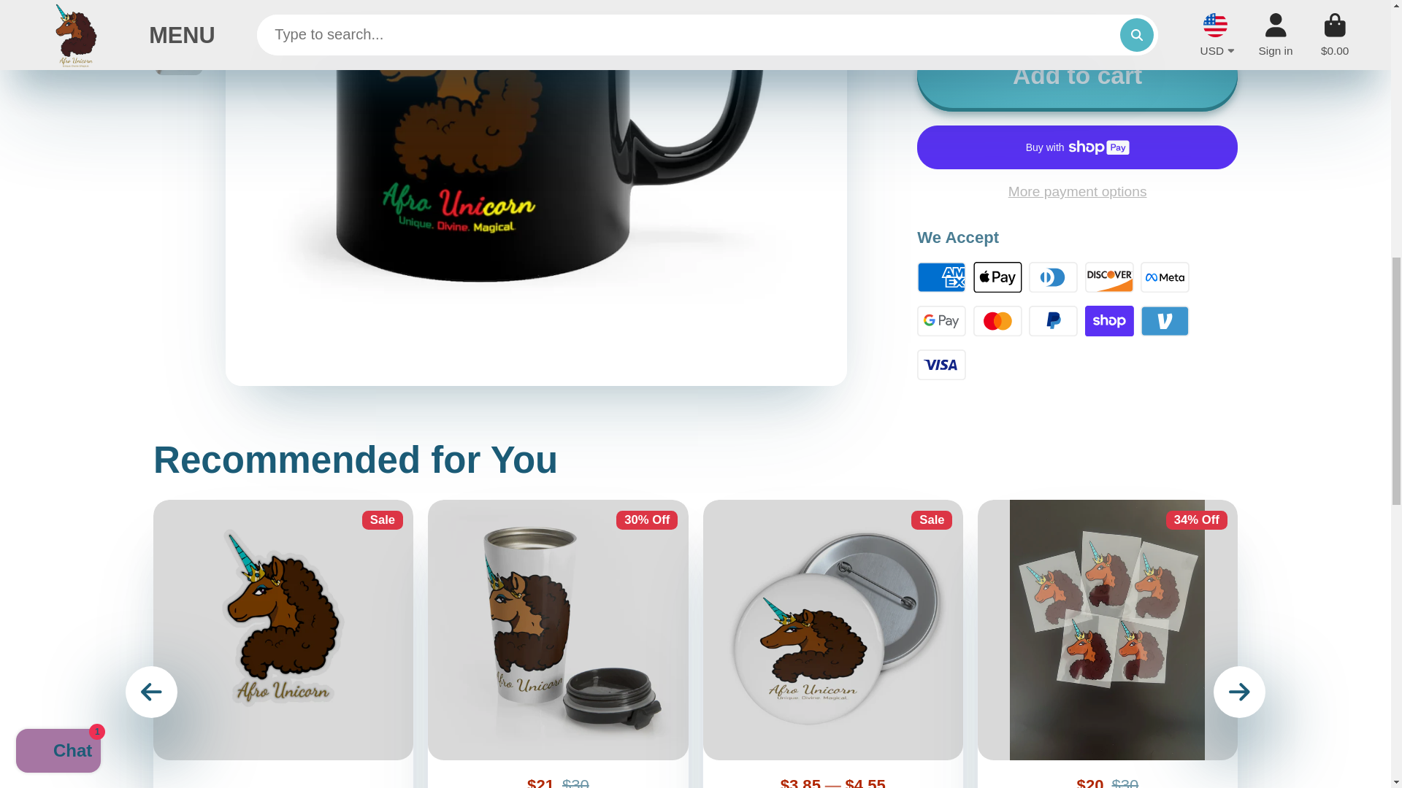  What do you see at coordinates (1053, 321) in the screenshot?
I see `PayPal` at bounding box center [1053, 321].